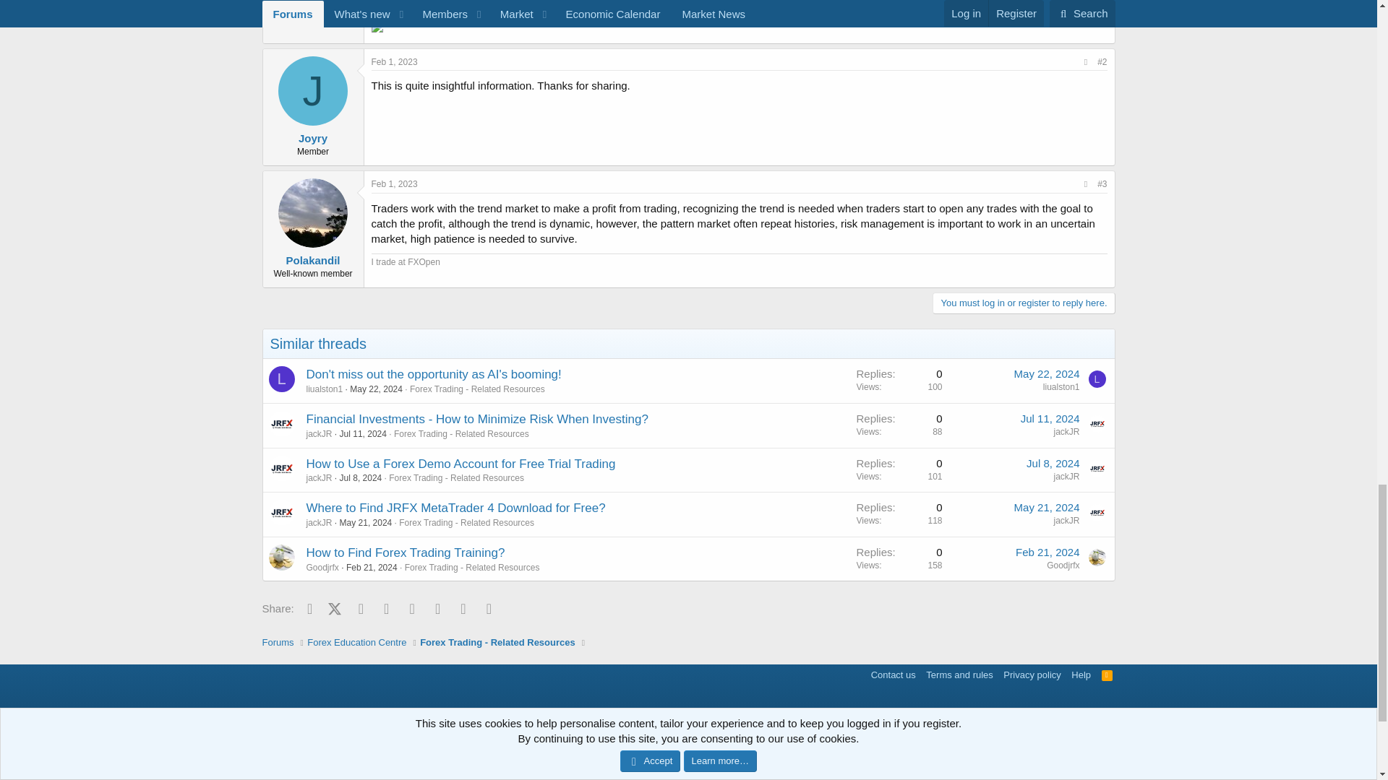 The image size is (1388, 780). I want to click on First message reaction score: 0, so click(899, 381).